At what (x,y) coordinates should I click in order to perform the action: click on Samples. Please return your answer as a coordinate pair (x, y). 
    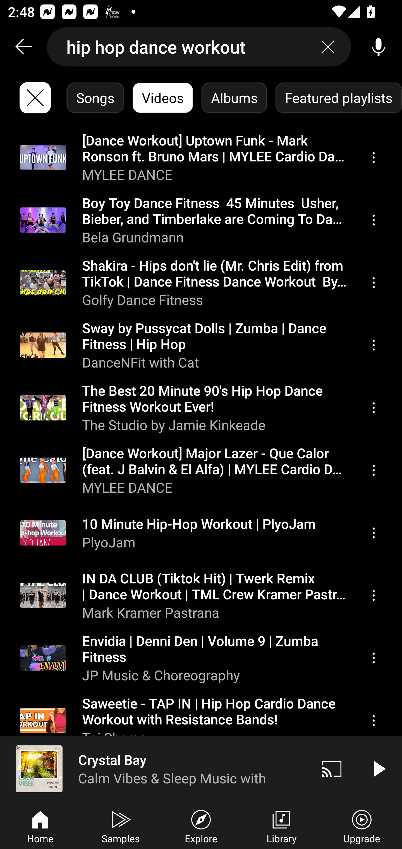
    Looking at the image, I should click on (121, 826).